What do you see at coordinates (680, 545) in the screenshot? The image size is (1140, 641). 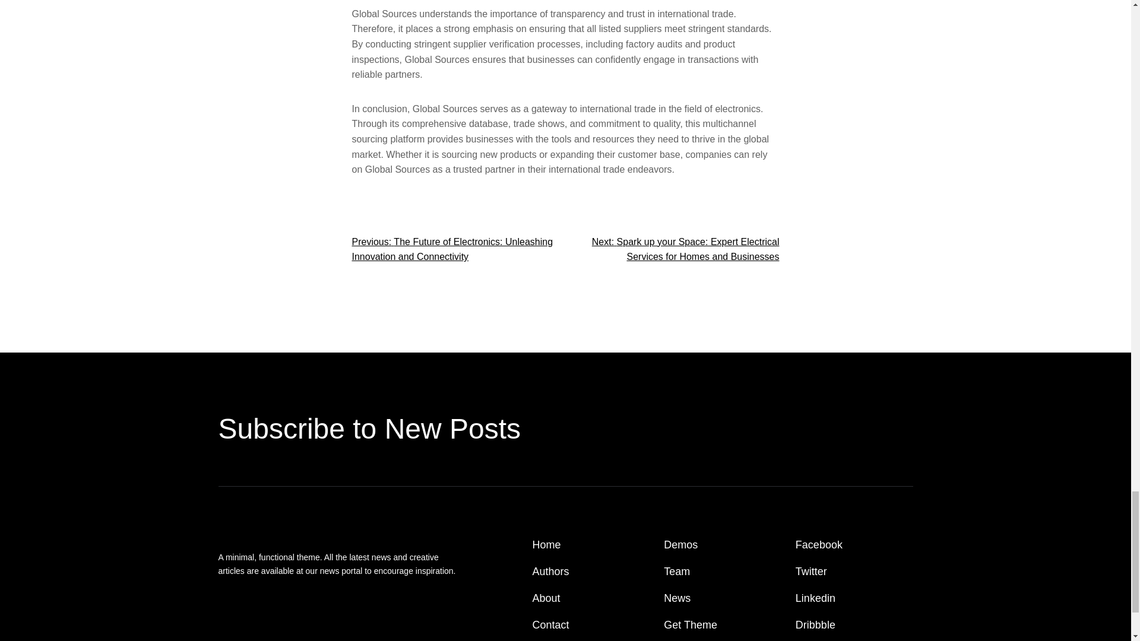 I see `Demos` at bounding box center [680, 545].